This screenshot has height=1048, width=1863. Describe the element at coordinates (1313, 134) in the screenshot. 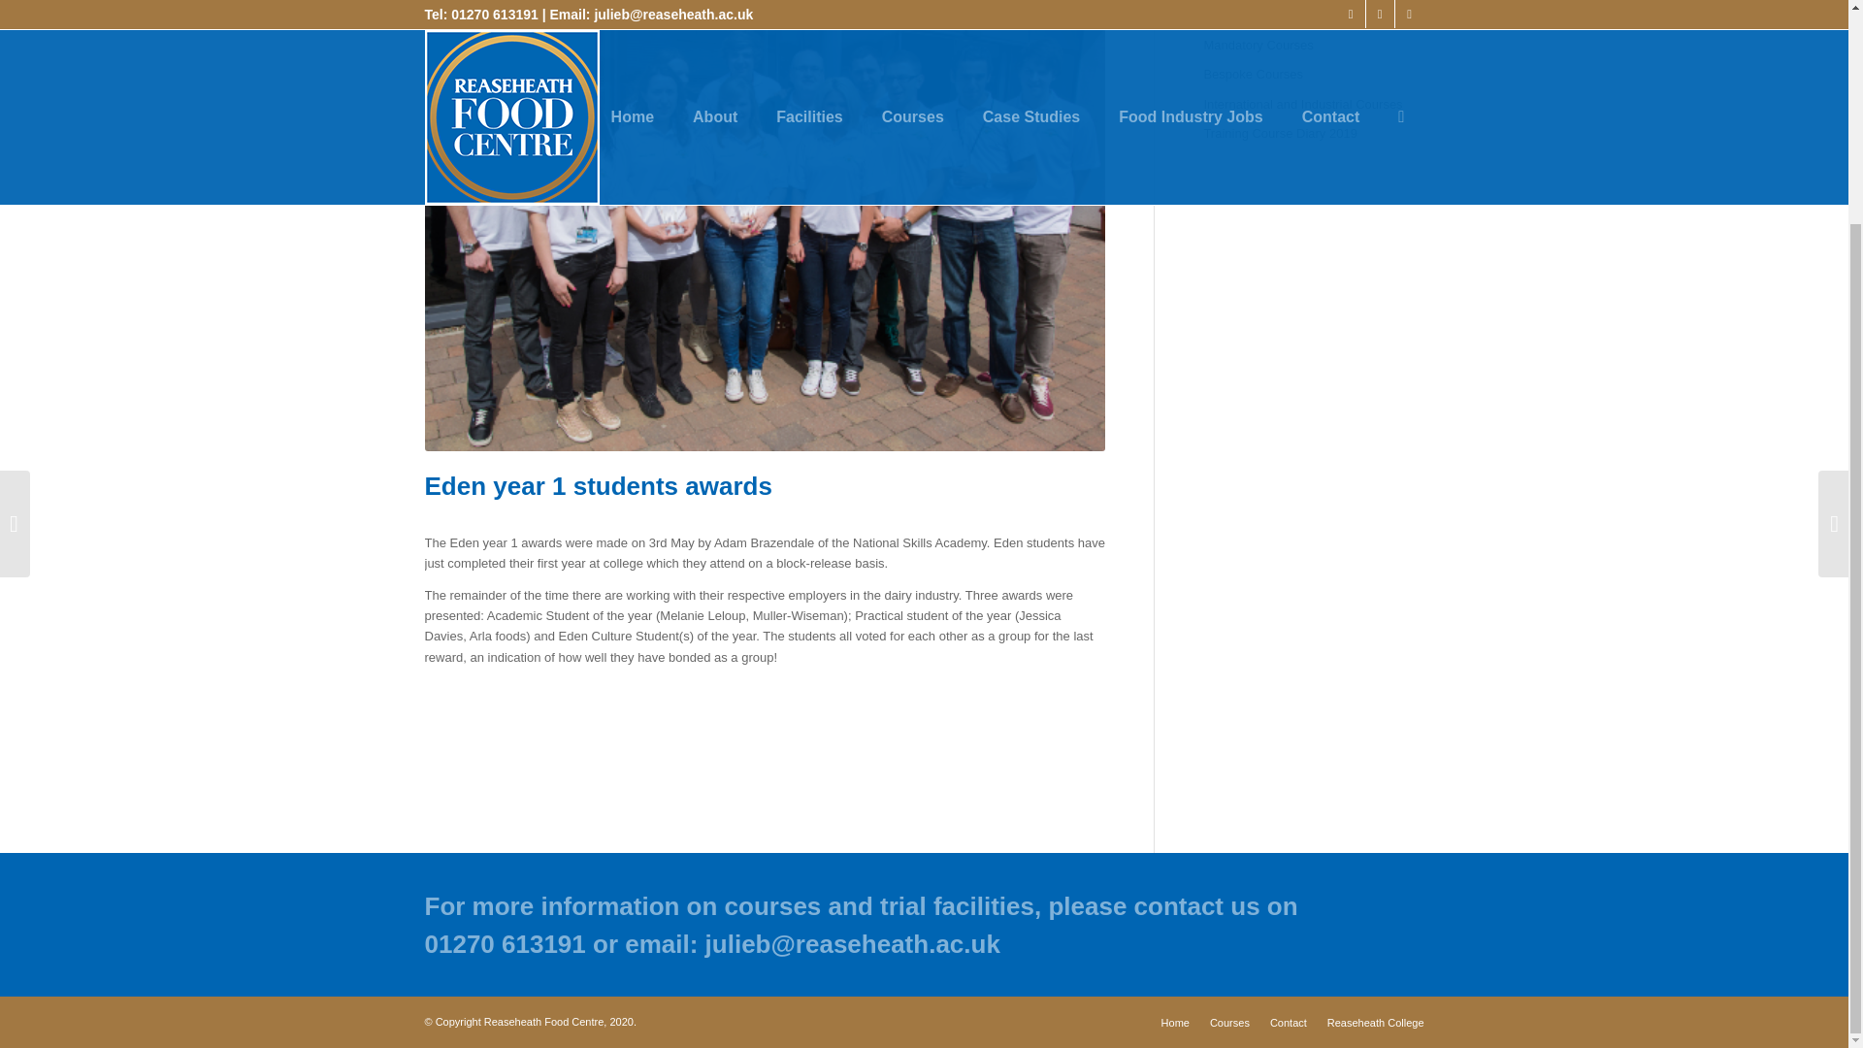

I see `Training Course Diary 2019` at that location.